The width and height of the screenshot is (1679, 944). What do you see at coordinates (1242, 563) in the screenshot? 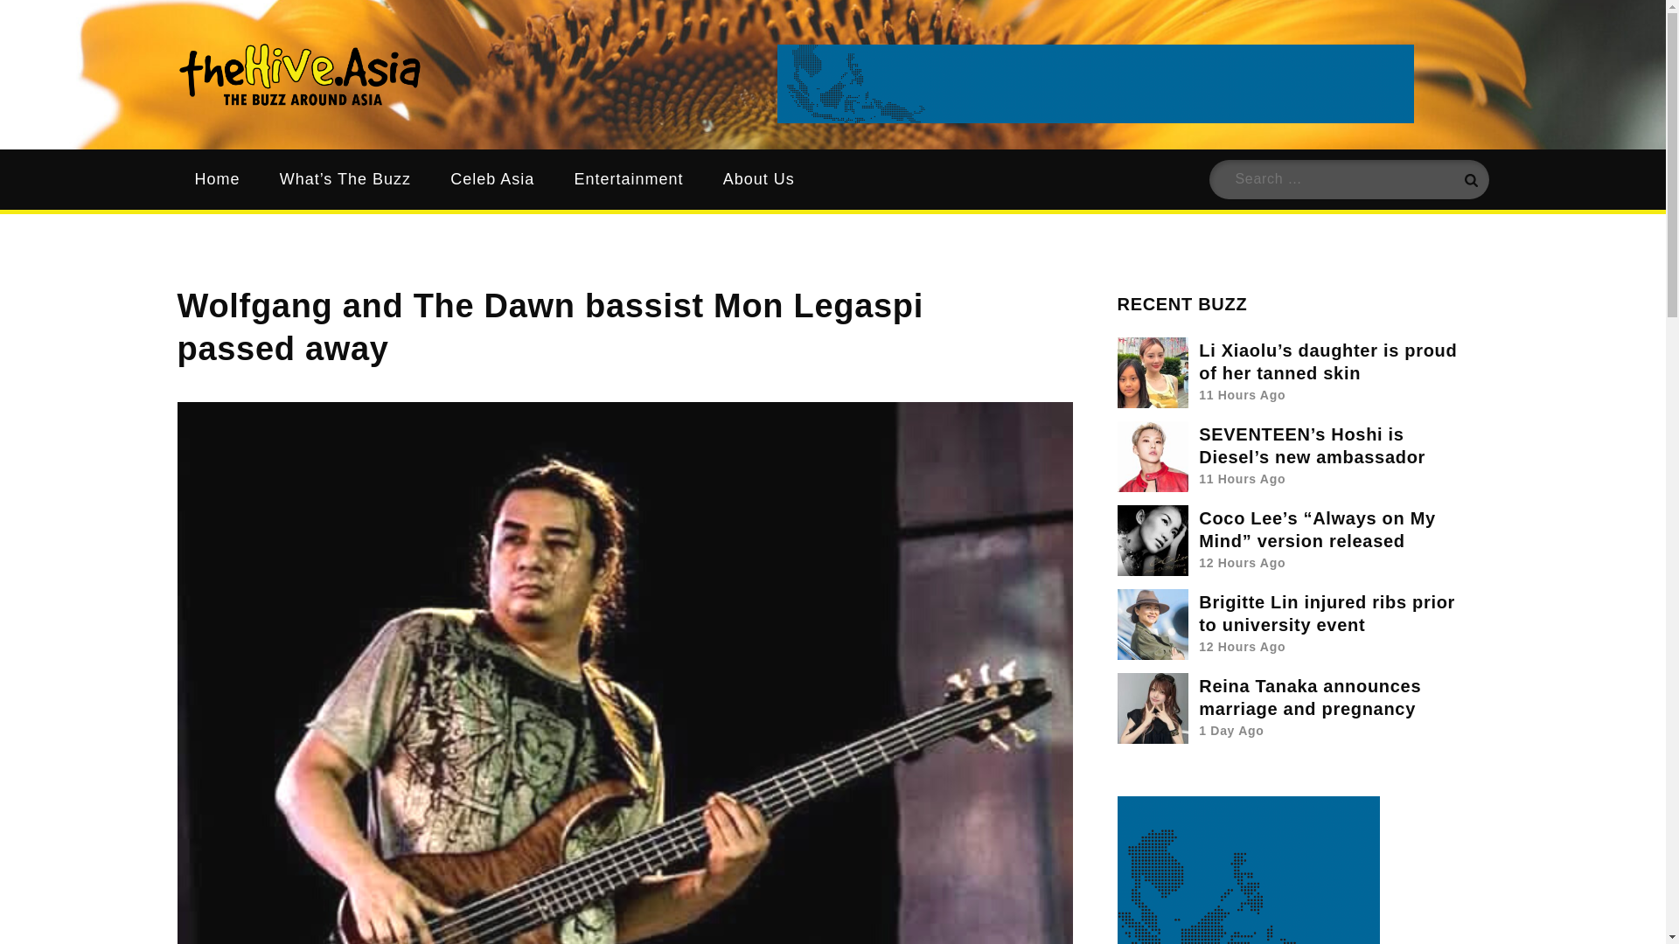
I see `12 Hours Ago` at bounding box center [1242, 563].